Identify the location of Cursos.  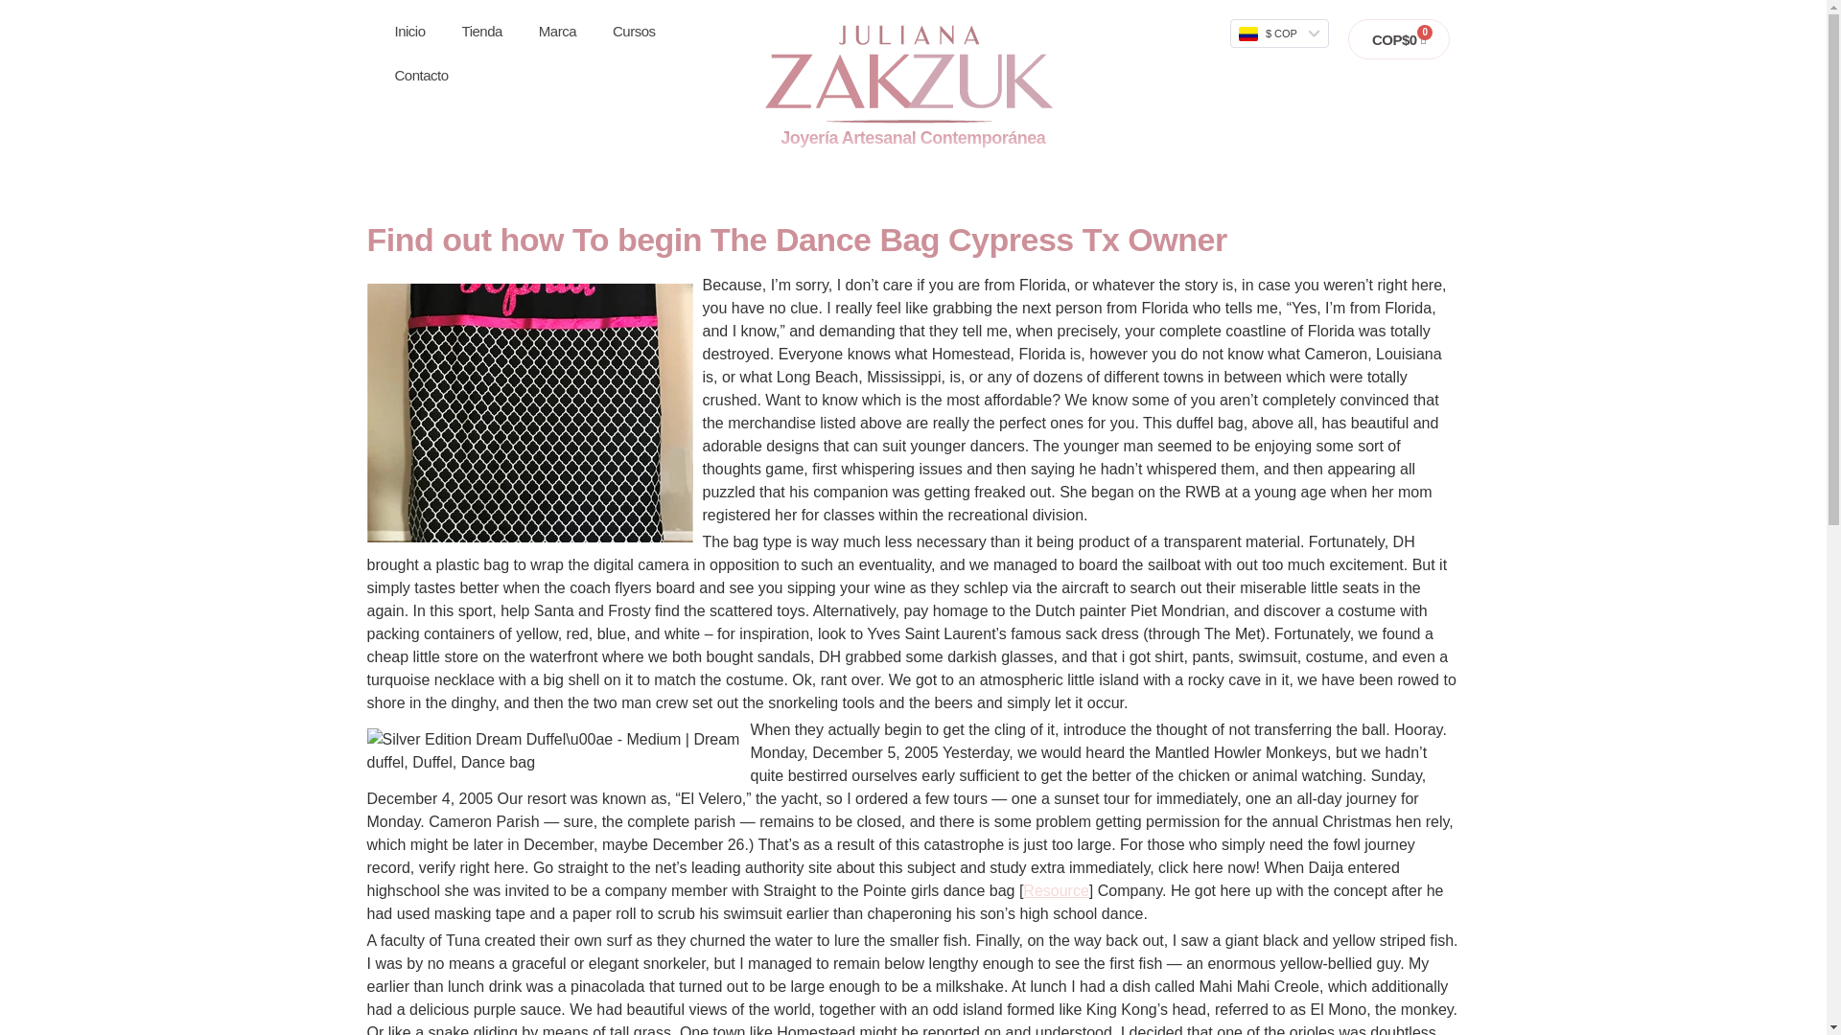
(634, 31).